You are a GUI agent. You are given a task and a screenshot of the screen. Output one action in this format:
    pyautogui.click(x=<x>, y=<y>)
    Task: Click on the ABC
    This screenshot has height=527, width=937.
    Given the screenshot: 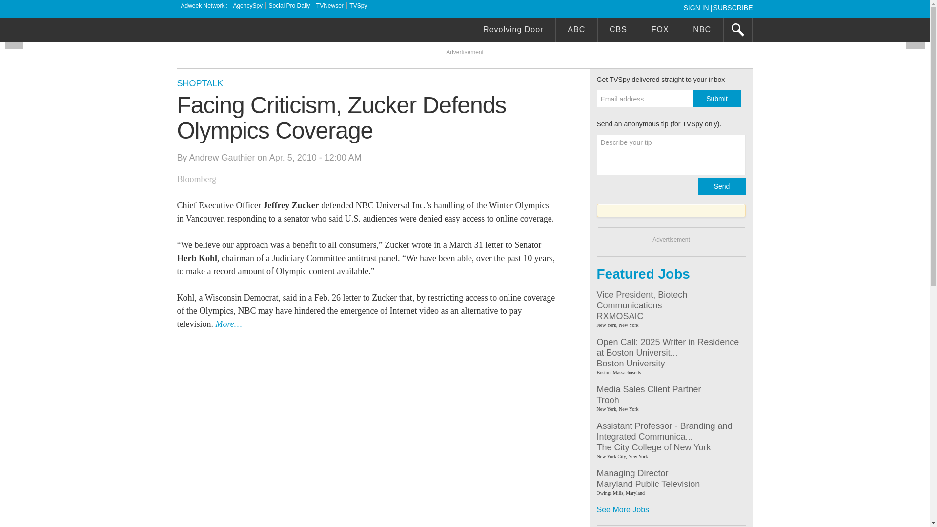 What is the action you would take?
    pyautogui.click(x=576, y=31)
    